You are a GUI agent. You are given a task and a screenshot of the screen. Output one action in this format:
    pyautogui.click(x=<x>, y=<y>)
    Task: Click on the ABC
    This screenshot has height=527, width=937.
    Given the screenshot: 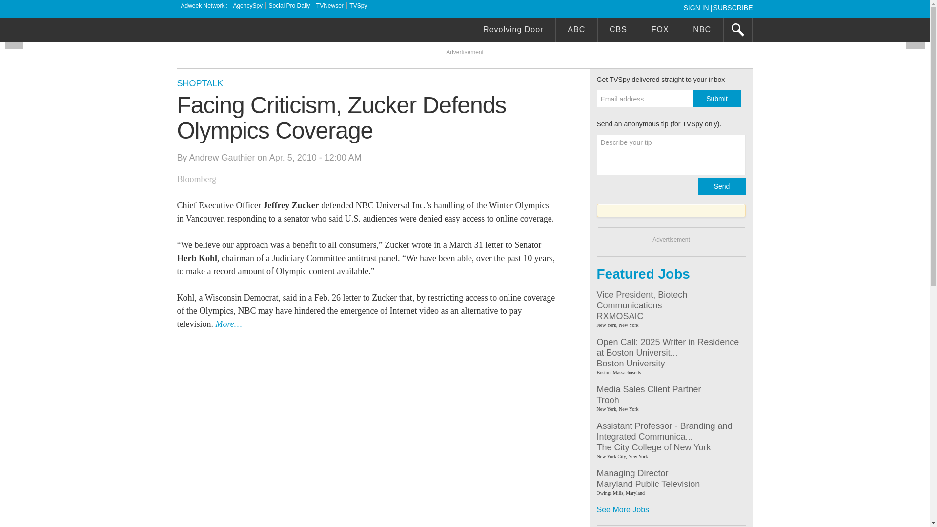 What is the action you would take?
    pyautogui.click(x=576, y=31)
    